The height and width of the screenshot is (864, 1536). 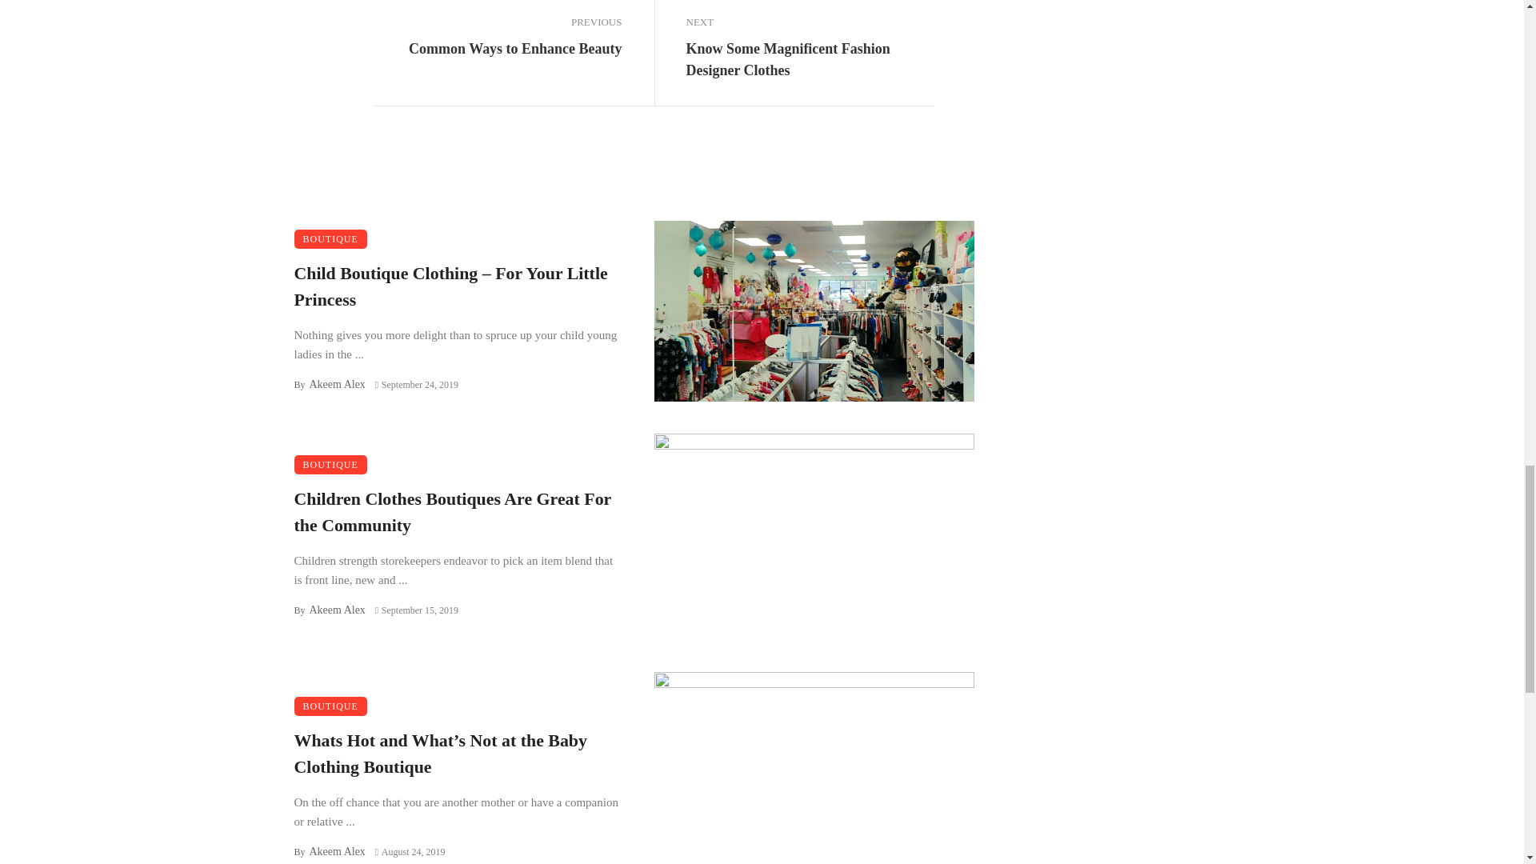 What do you see at coordinates (498, 22) in the screenshot?
I see `PREVIOUS` at bounding box center [498, 22].